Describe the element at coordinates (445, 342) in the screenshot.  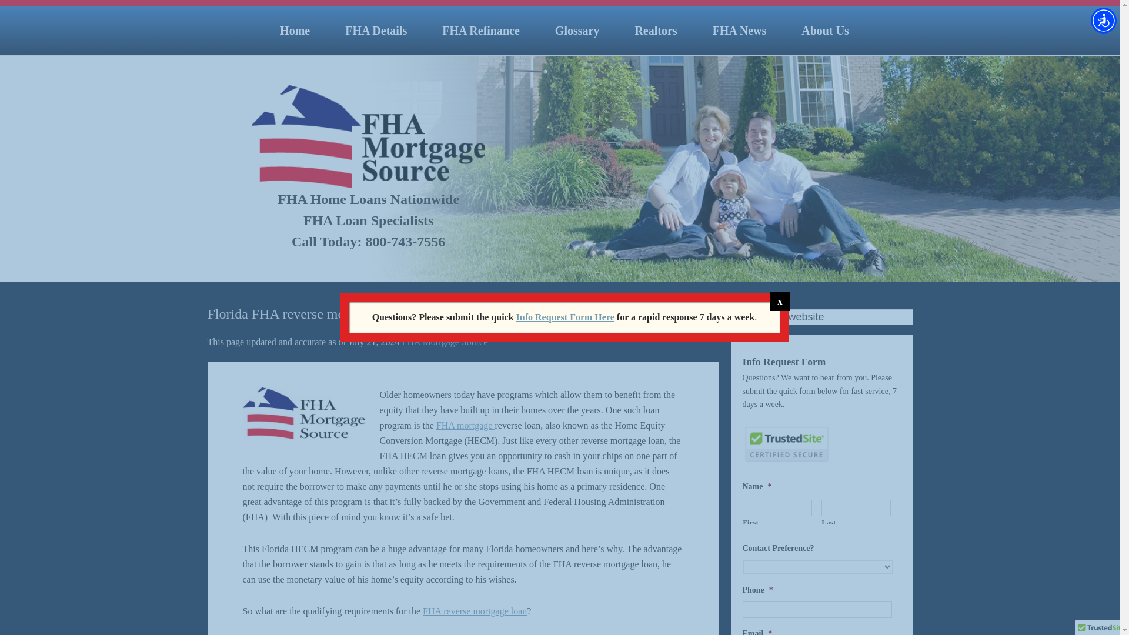
I see `FHA Mortgage Source` at that location.